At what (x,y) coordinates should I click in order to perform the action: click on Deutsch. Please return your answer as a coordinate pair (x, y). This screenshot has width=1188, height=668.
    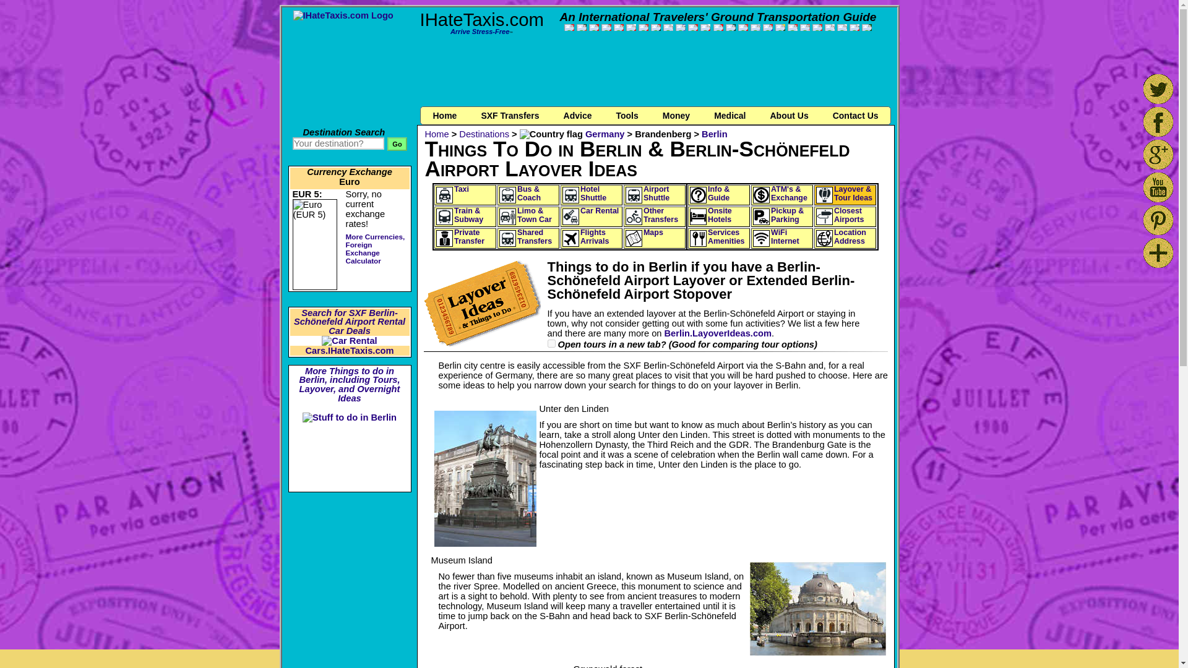
    Looking at the image, I should click on (582, 27).